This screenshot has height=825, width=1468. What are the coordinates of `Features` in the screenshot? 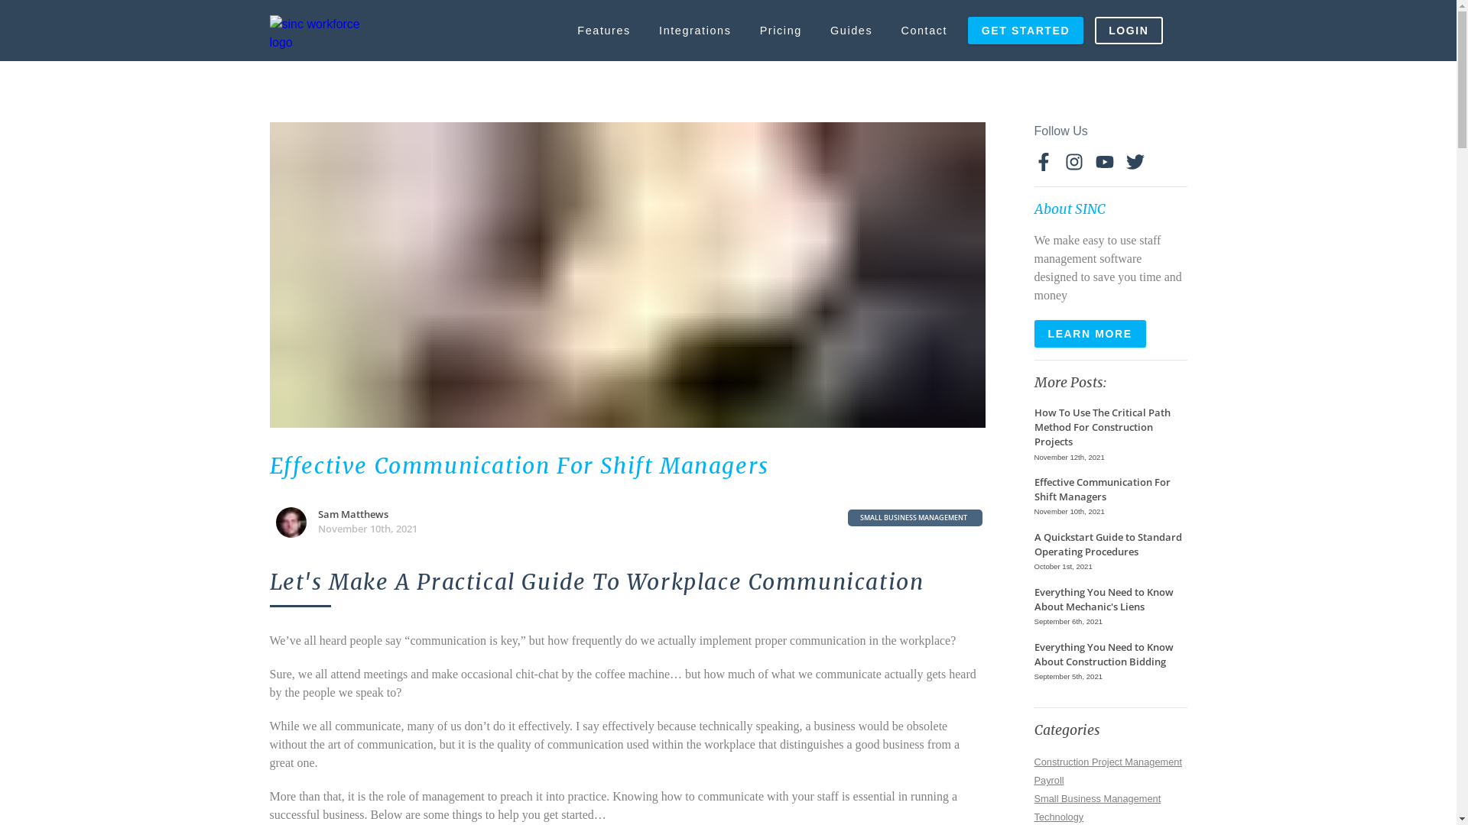 It's located at (604, 31).